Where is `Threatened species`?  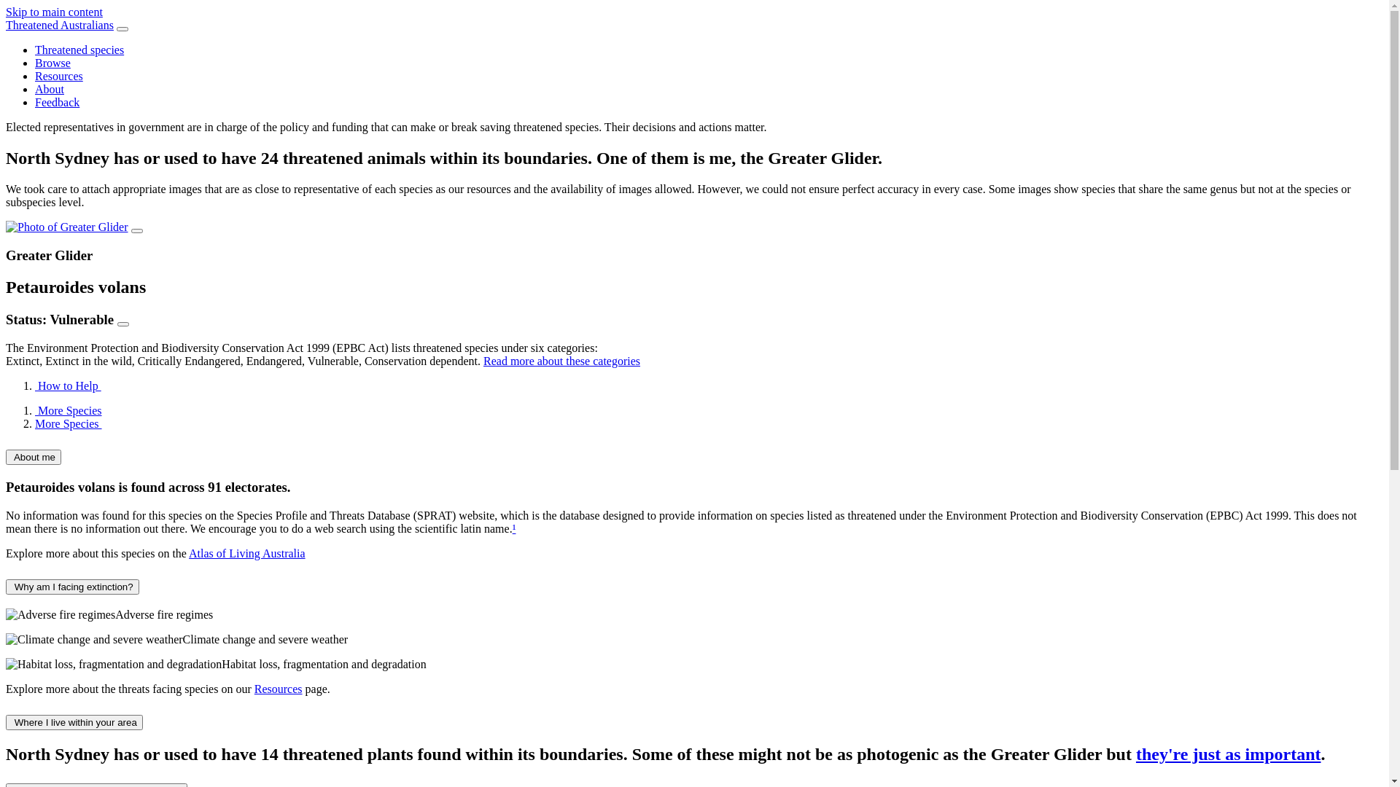
Threatened species is located at coordinates (79, 50).